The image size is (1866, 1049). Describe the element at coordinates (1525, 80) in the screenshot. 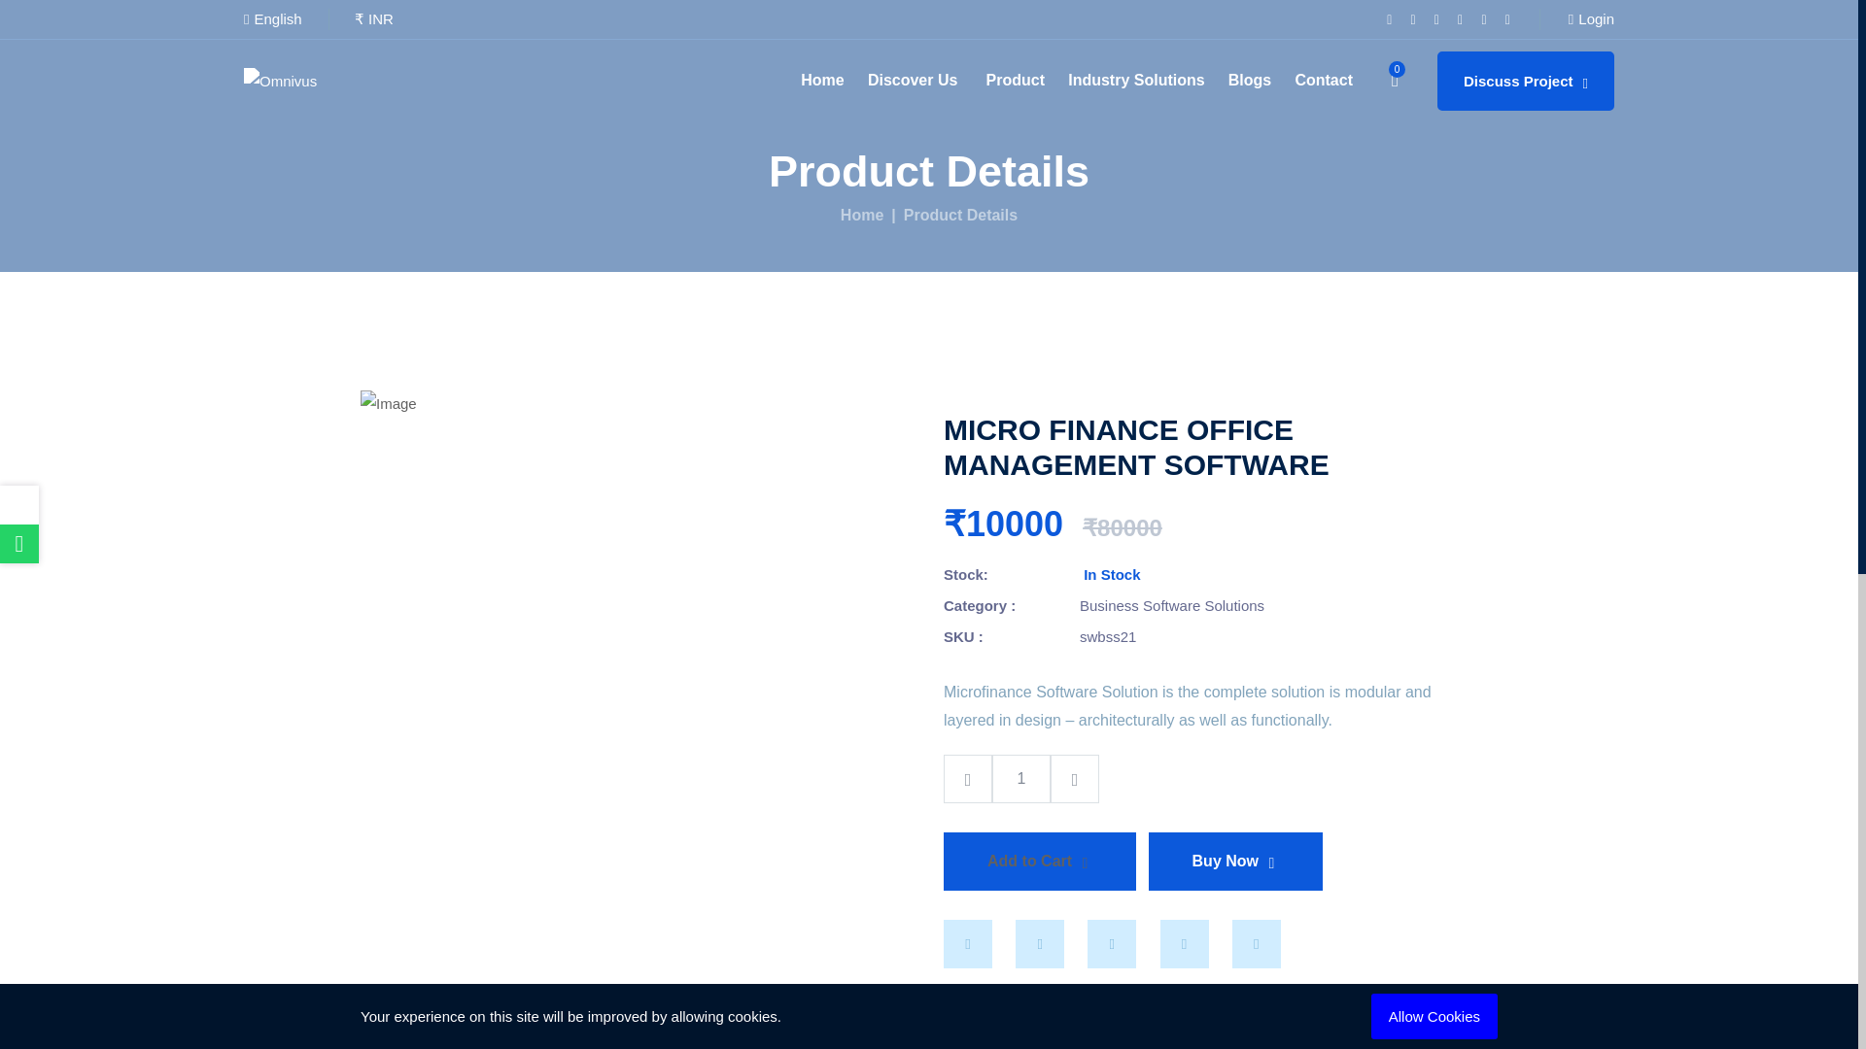

I see `Discuss Project` at that location.